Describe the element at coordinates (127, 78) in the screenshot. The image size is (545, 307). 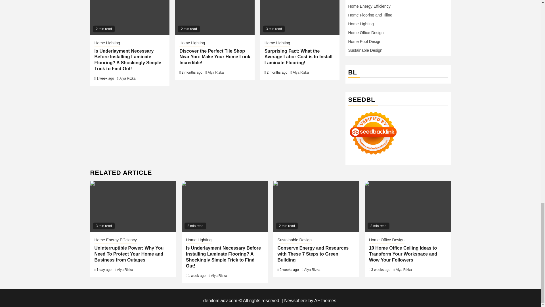
I see `Alya Rizka` at that location.